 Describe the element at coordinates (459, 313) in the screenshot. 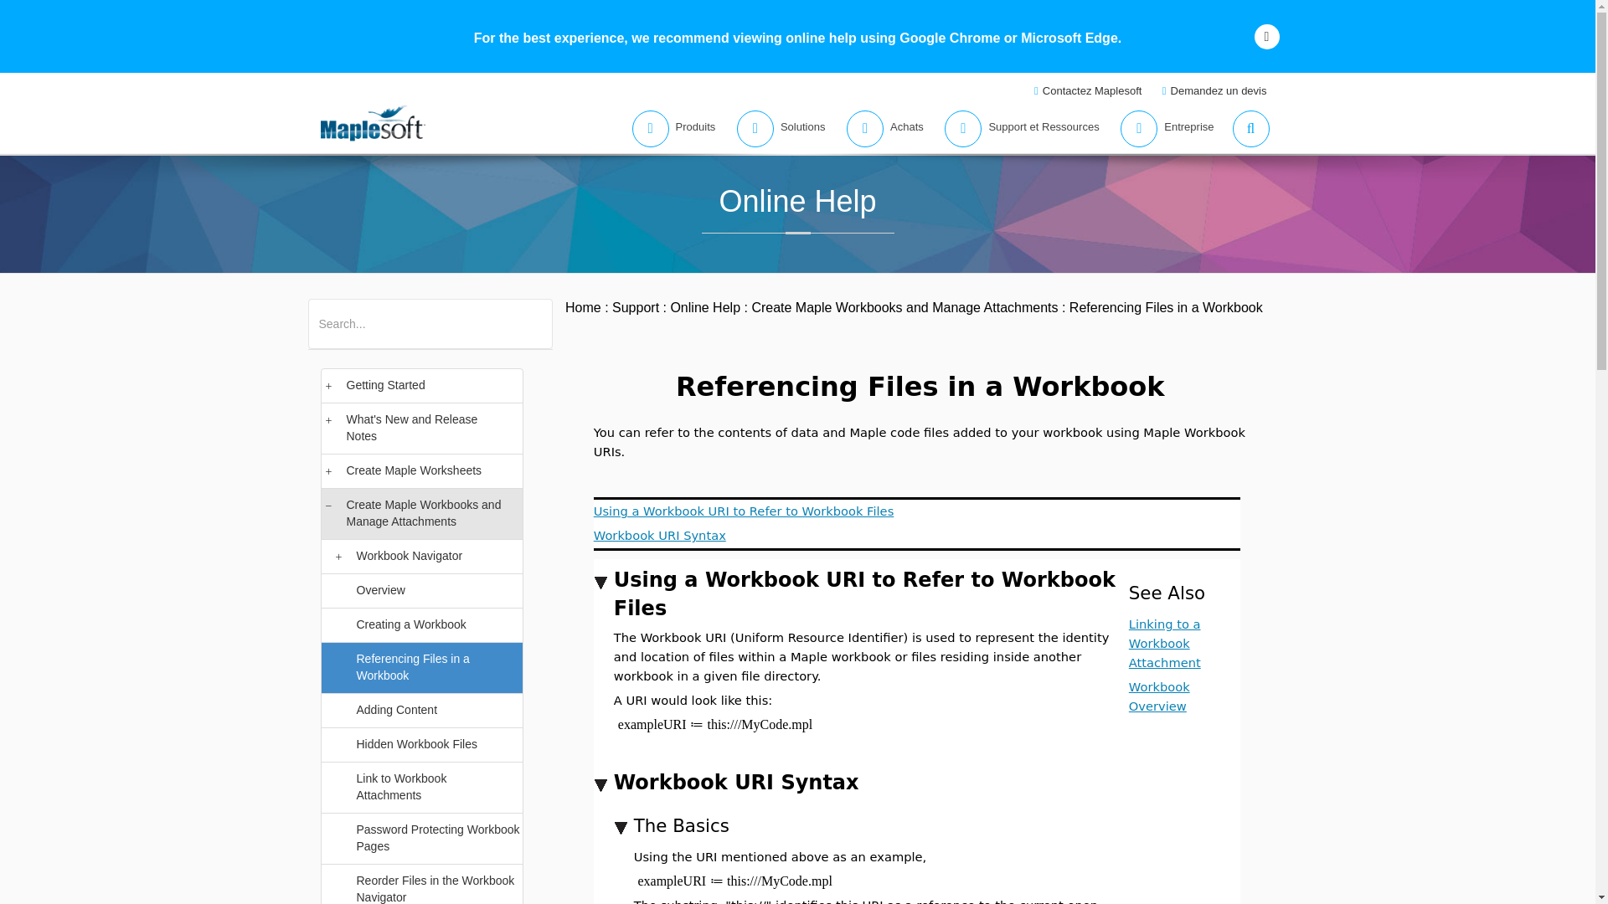

I see `MapleSim` at that location.